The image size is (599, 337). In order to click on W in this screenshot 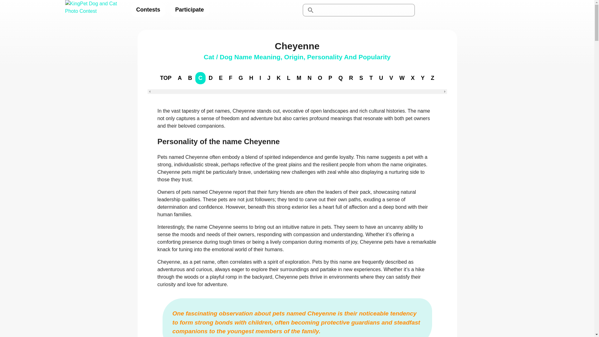, I will do `click(402, 78)`.